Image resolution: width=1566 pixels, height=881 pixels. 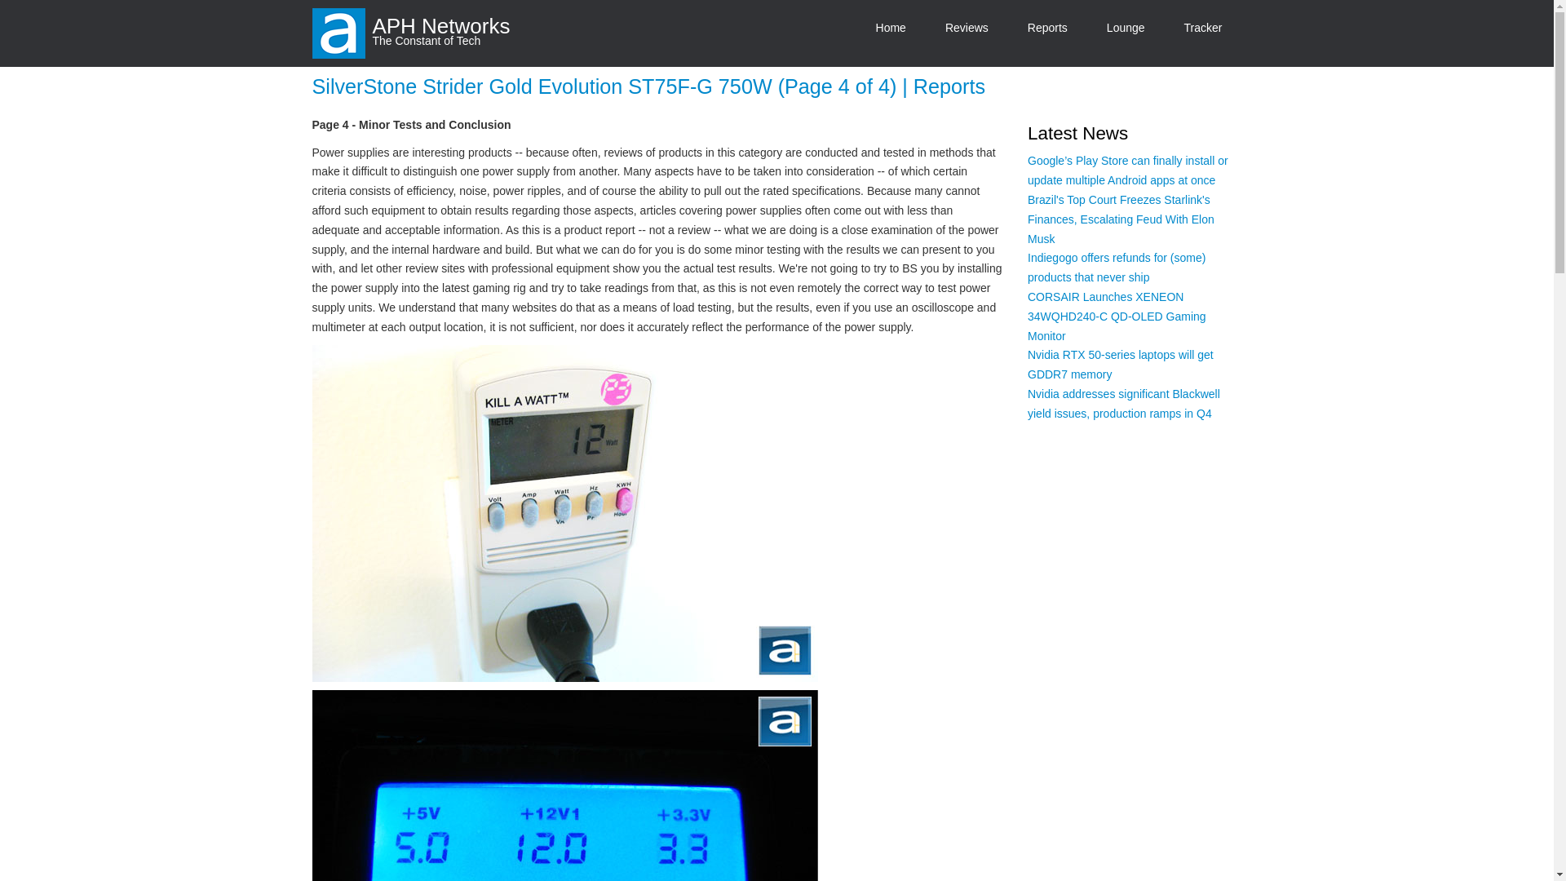 I want to click on APH Networks, so click(x=440, y=26).